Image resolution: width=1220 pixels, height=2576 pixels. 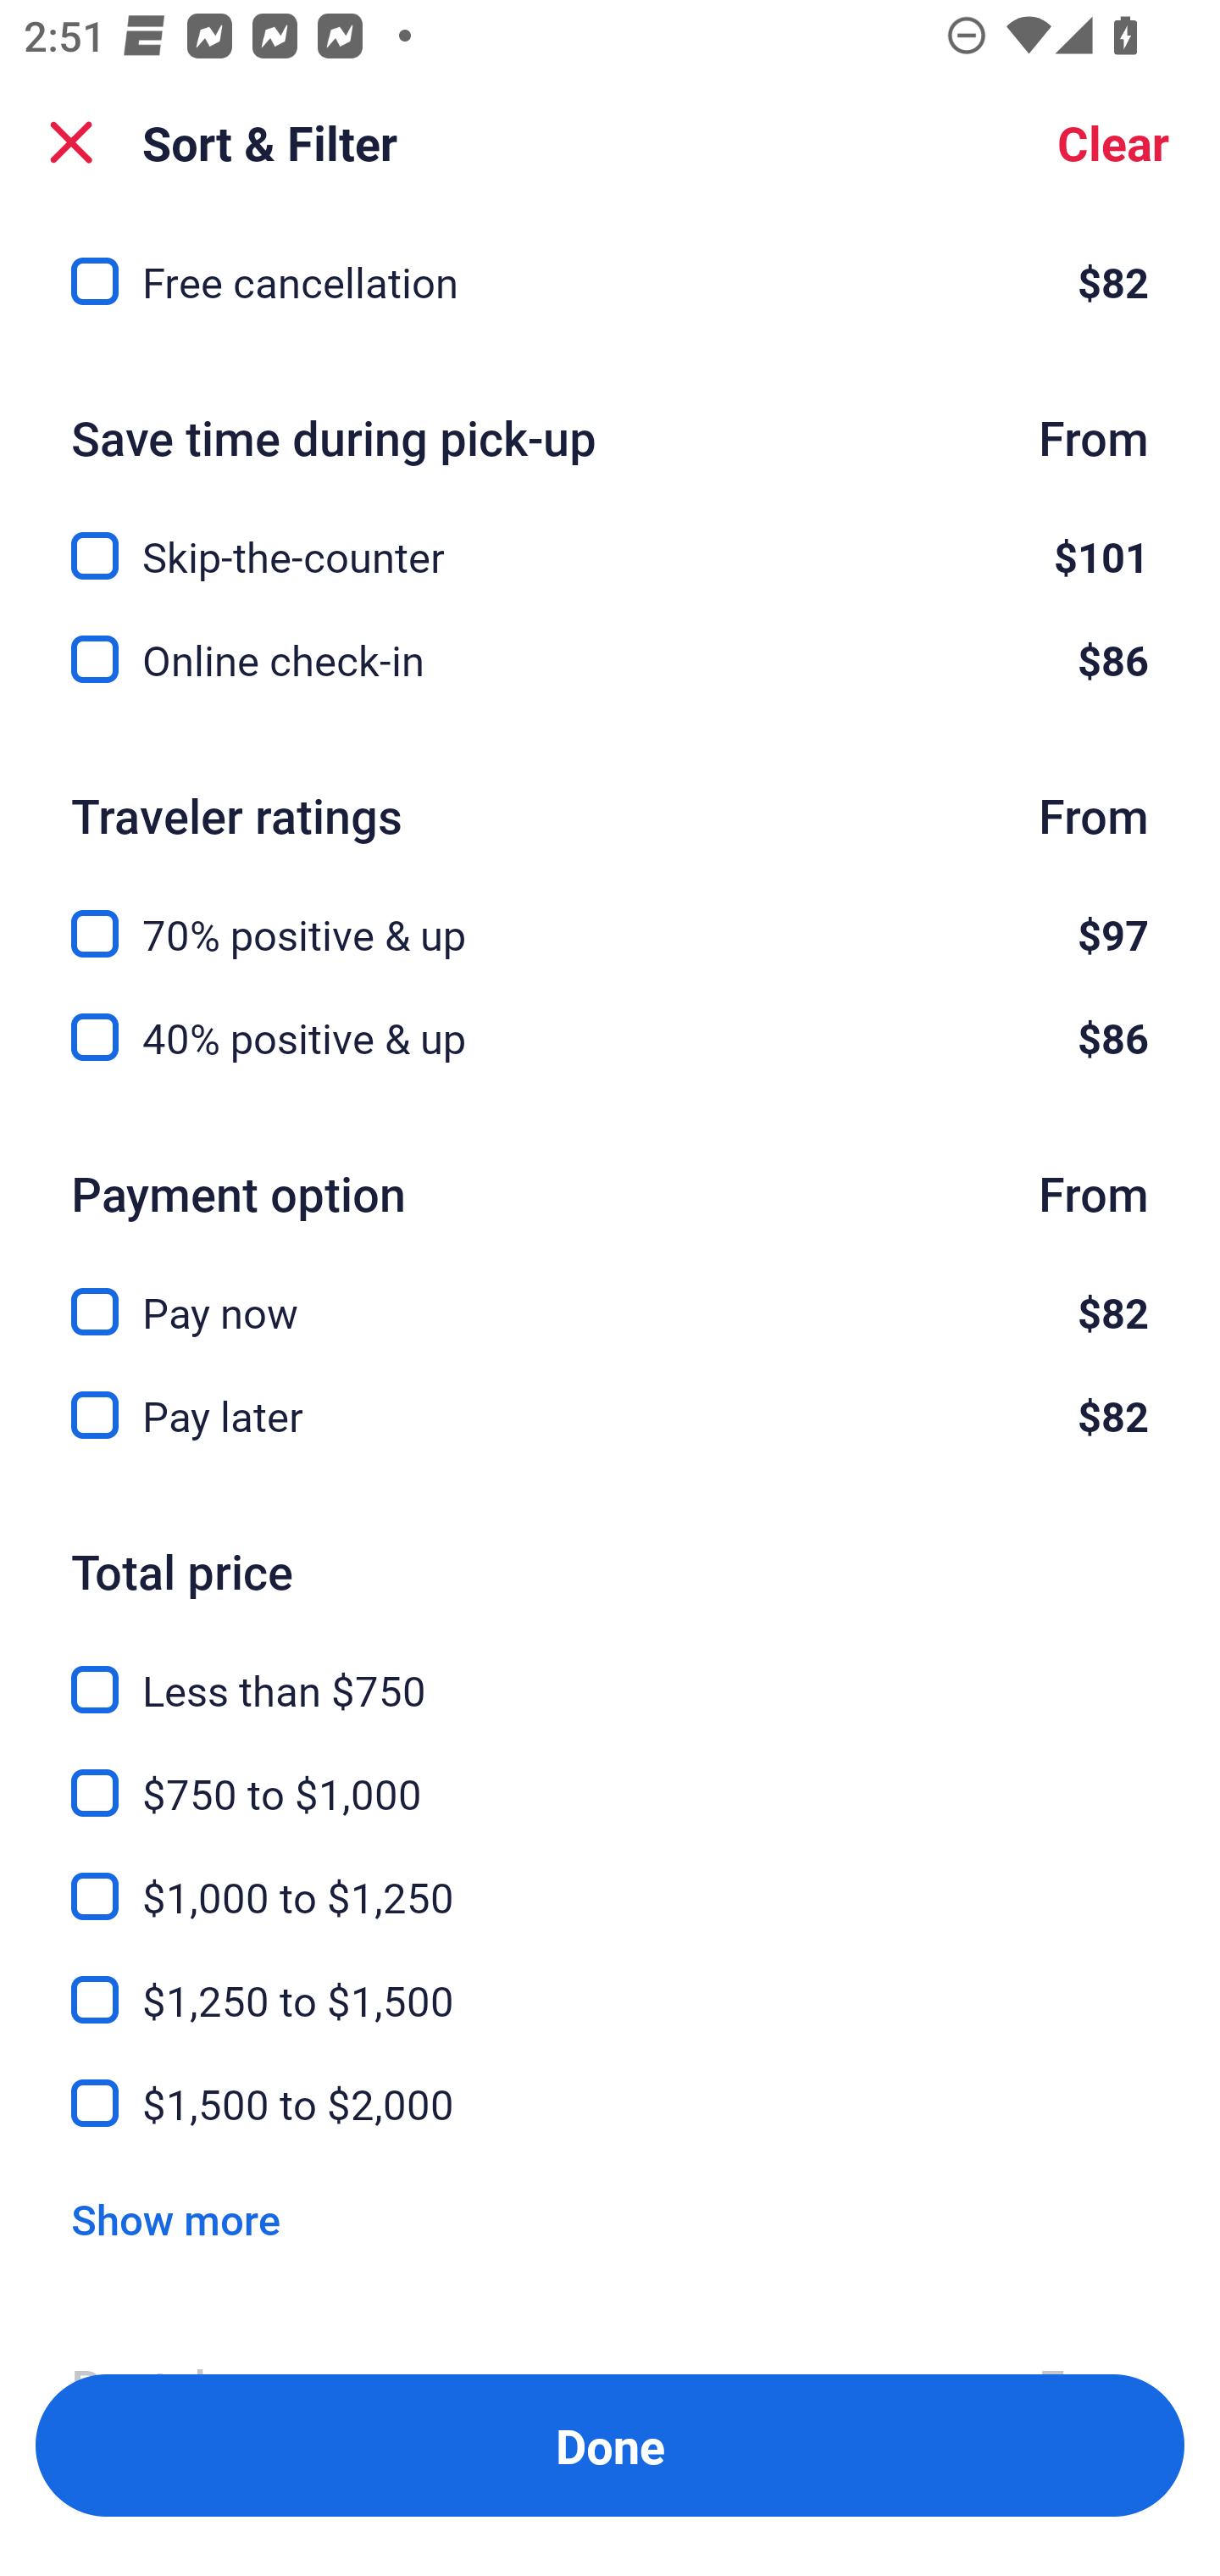 What do you see at coordinates (610, 1415) in the screenshot?
I see `Pay later, $82 Pay later $82` at bounding box center [610, 1415].